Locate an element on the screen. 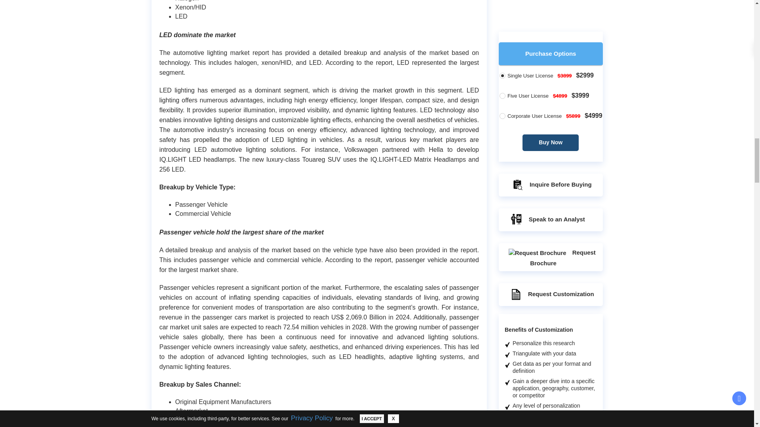 This screenshot has width=760, height=427. Know more is located at coordinates (564, 247).